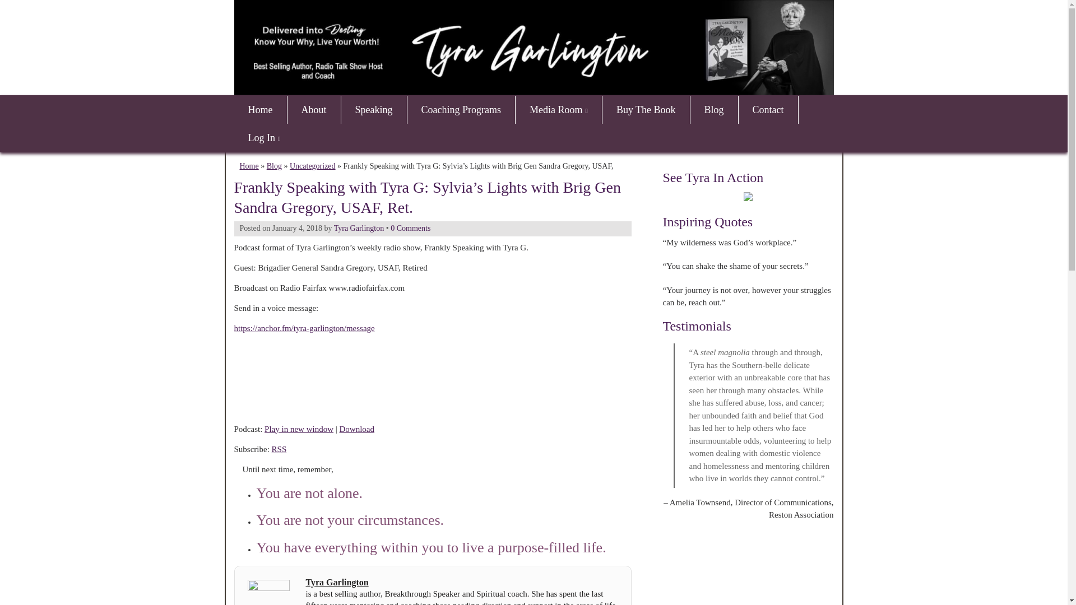 This screenshot has width=1076, height=605. What do you see at coordinates (359, 227) in the screenshot?
I see `View all posts by Tyra Garlington` at bounding box center [359, 227].